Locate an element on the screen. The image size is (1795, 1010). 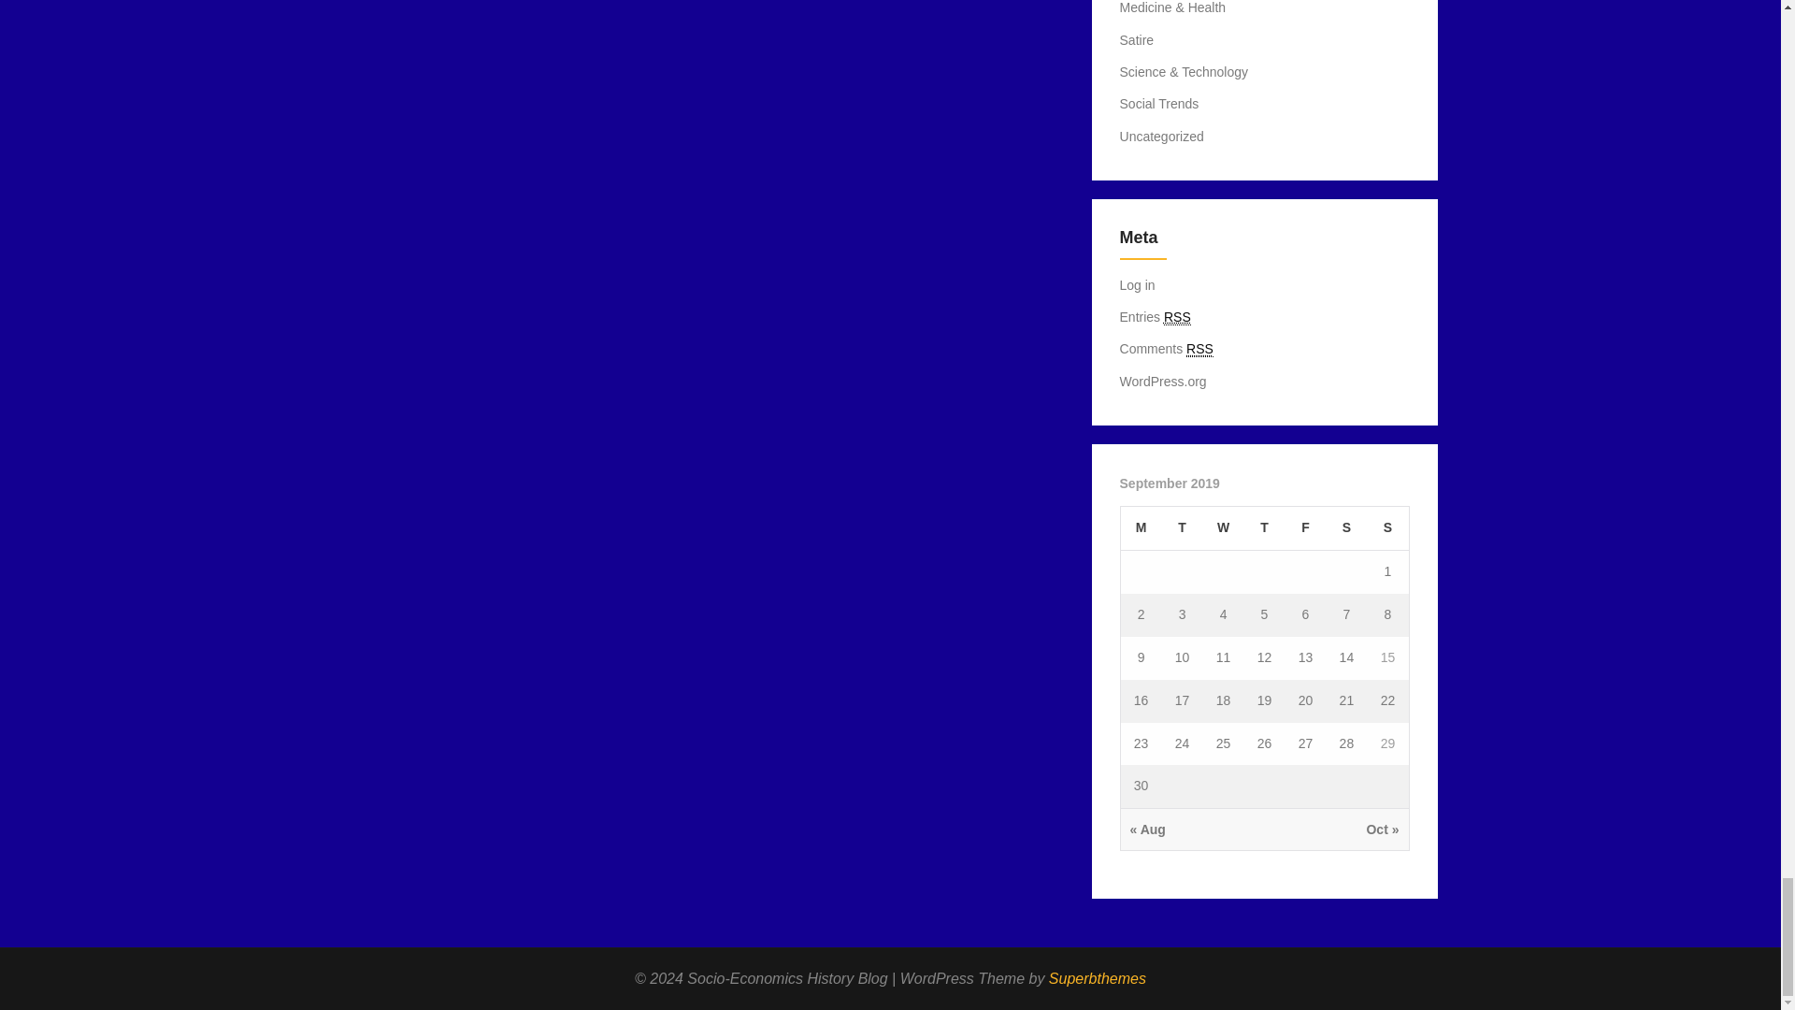
Thursday is located at coordinates (1264, 528).